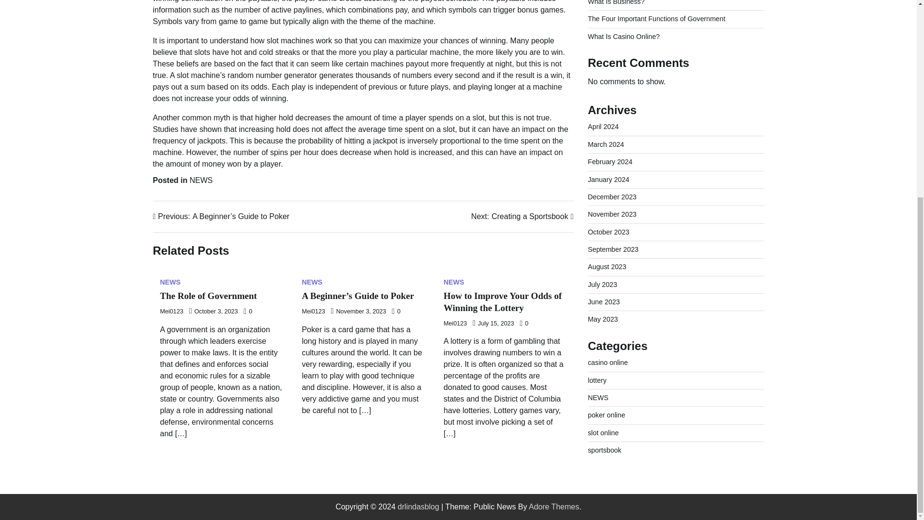  I want to click on Mei0123, so click(171, 312).